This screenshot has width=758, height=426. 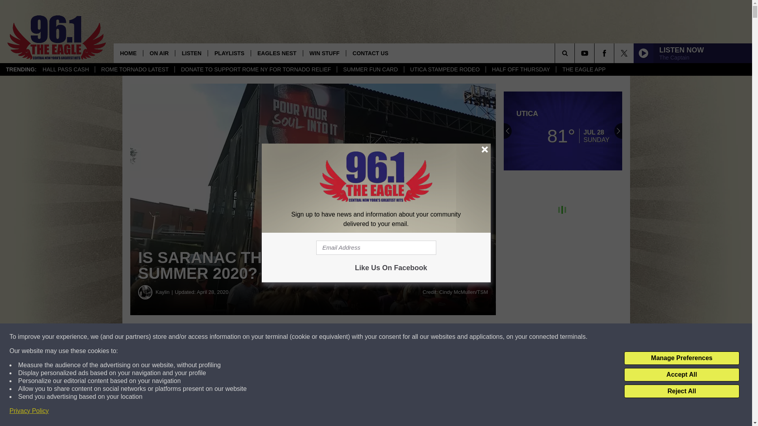 What do you see at coordinates (681, 358) in the screenshot?
I see `Manage Preferences` at bounding box center [681, 358].